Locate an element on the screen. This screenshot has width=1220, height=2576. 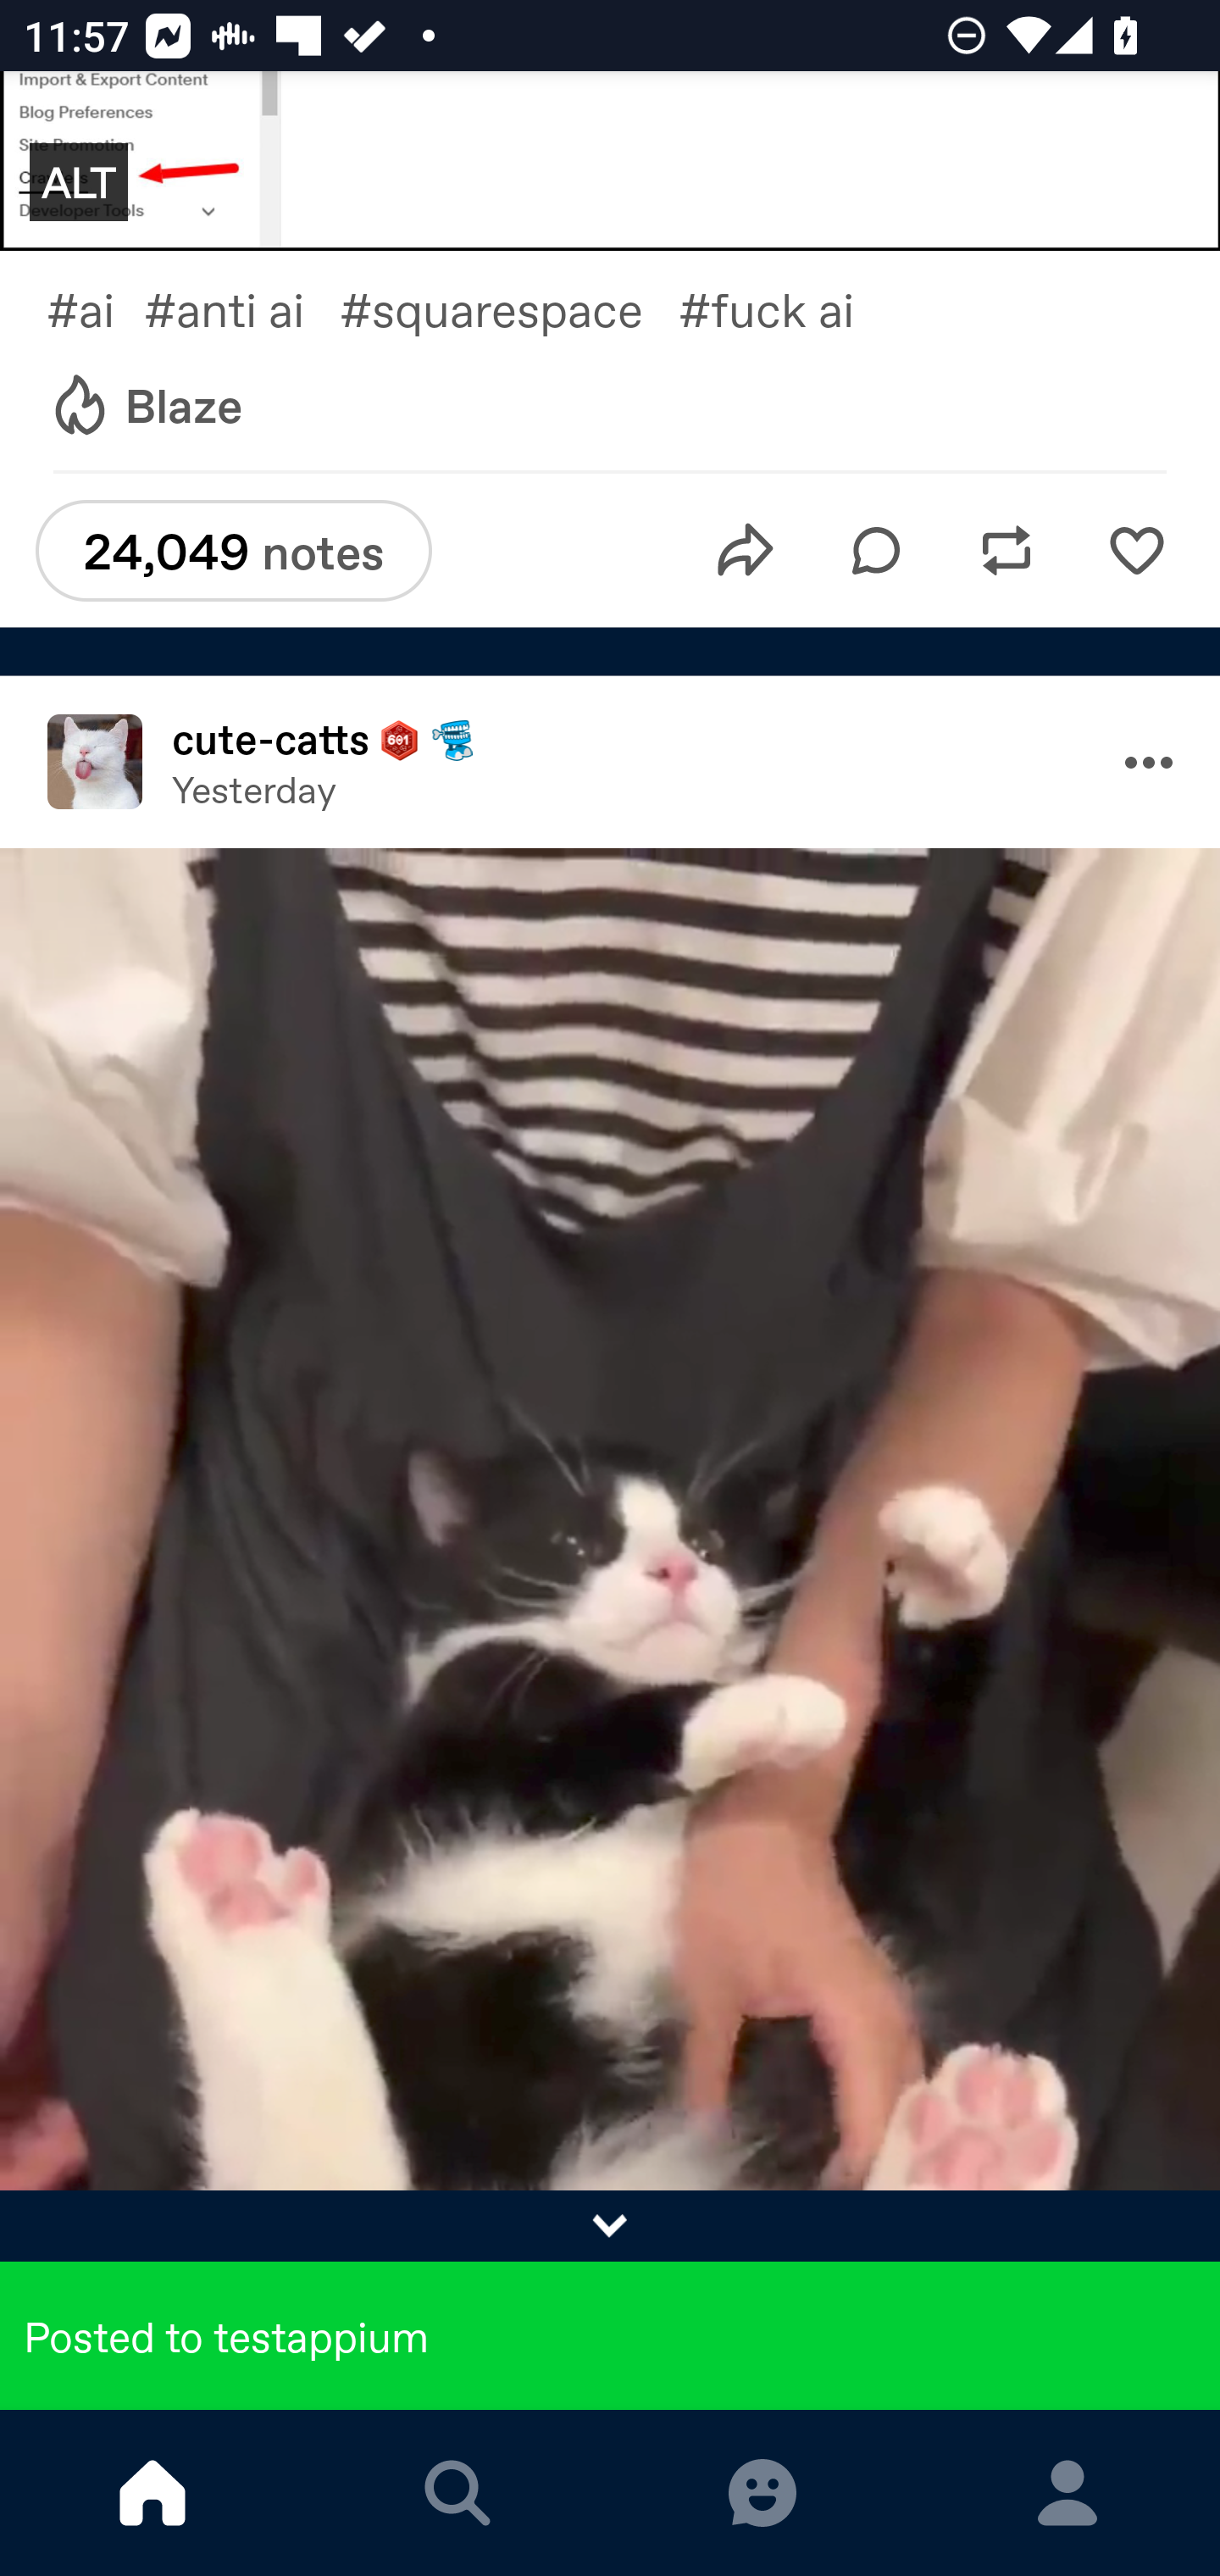
24,049 notes is located at coordinates (233, 551).